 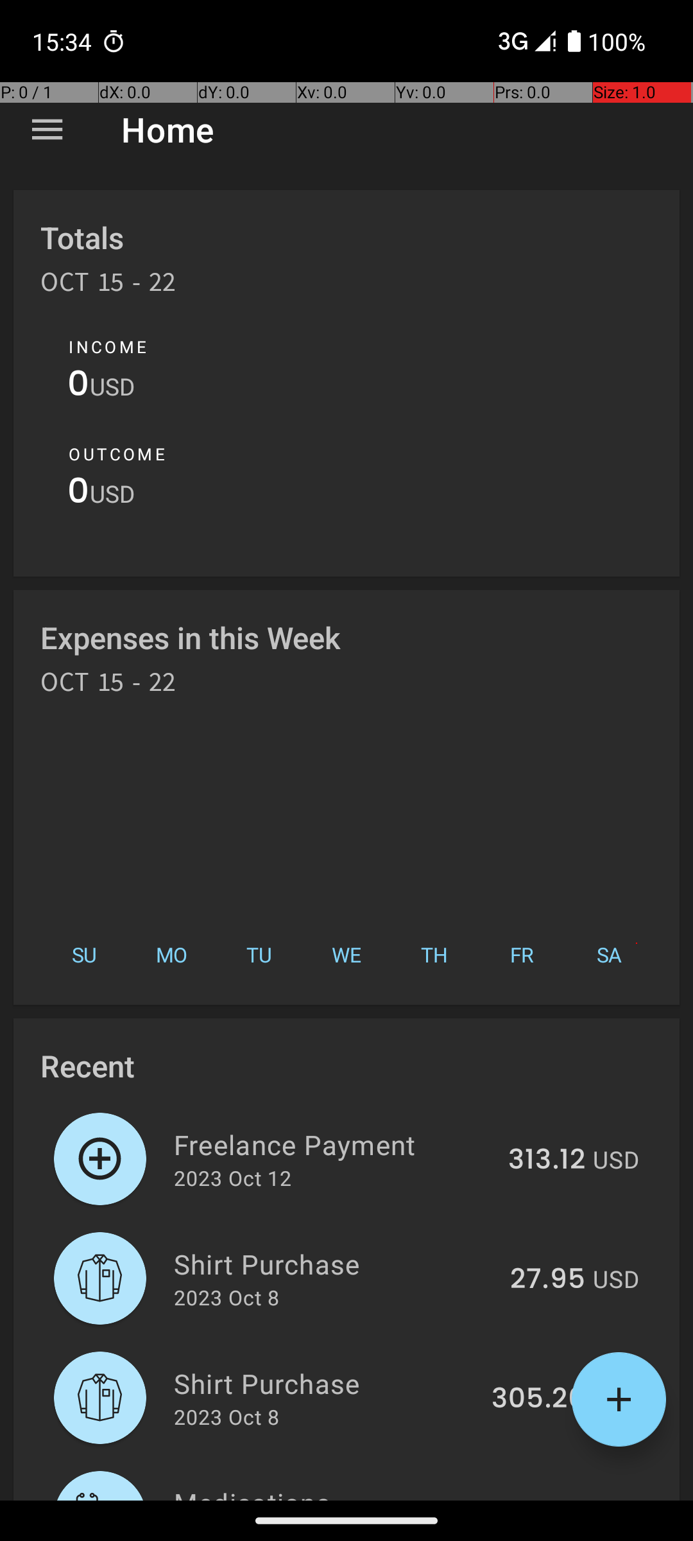 What do you see at coordinates (547, 1160) in the screenshot?
I see `313.12` at bounding box center [547, 1160].